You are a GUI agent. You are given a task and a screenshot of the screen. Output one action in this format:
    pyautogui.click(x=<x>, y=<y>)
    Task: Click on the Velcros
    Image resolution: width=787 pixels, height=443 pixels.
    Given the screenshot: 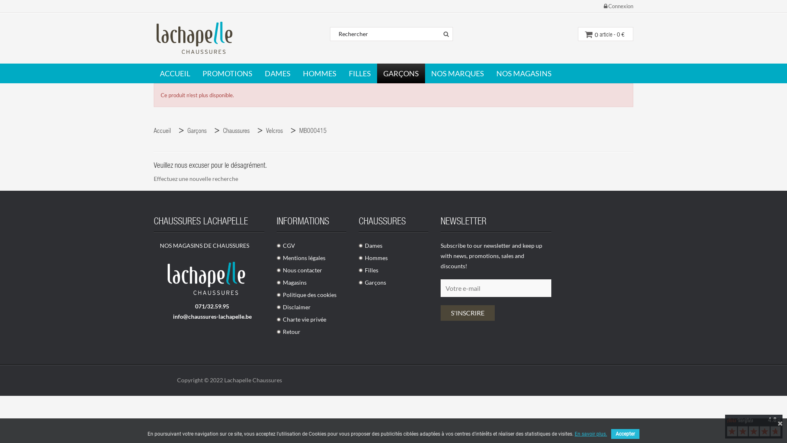 What is the action you would take?
    pyautogui.click(x=276, y=132)
    